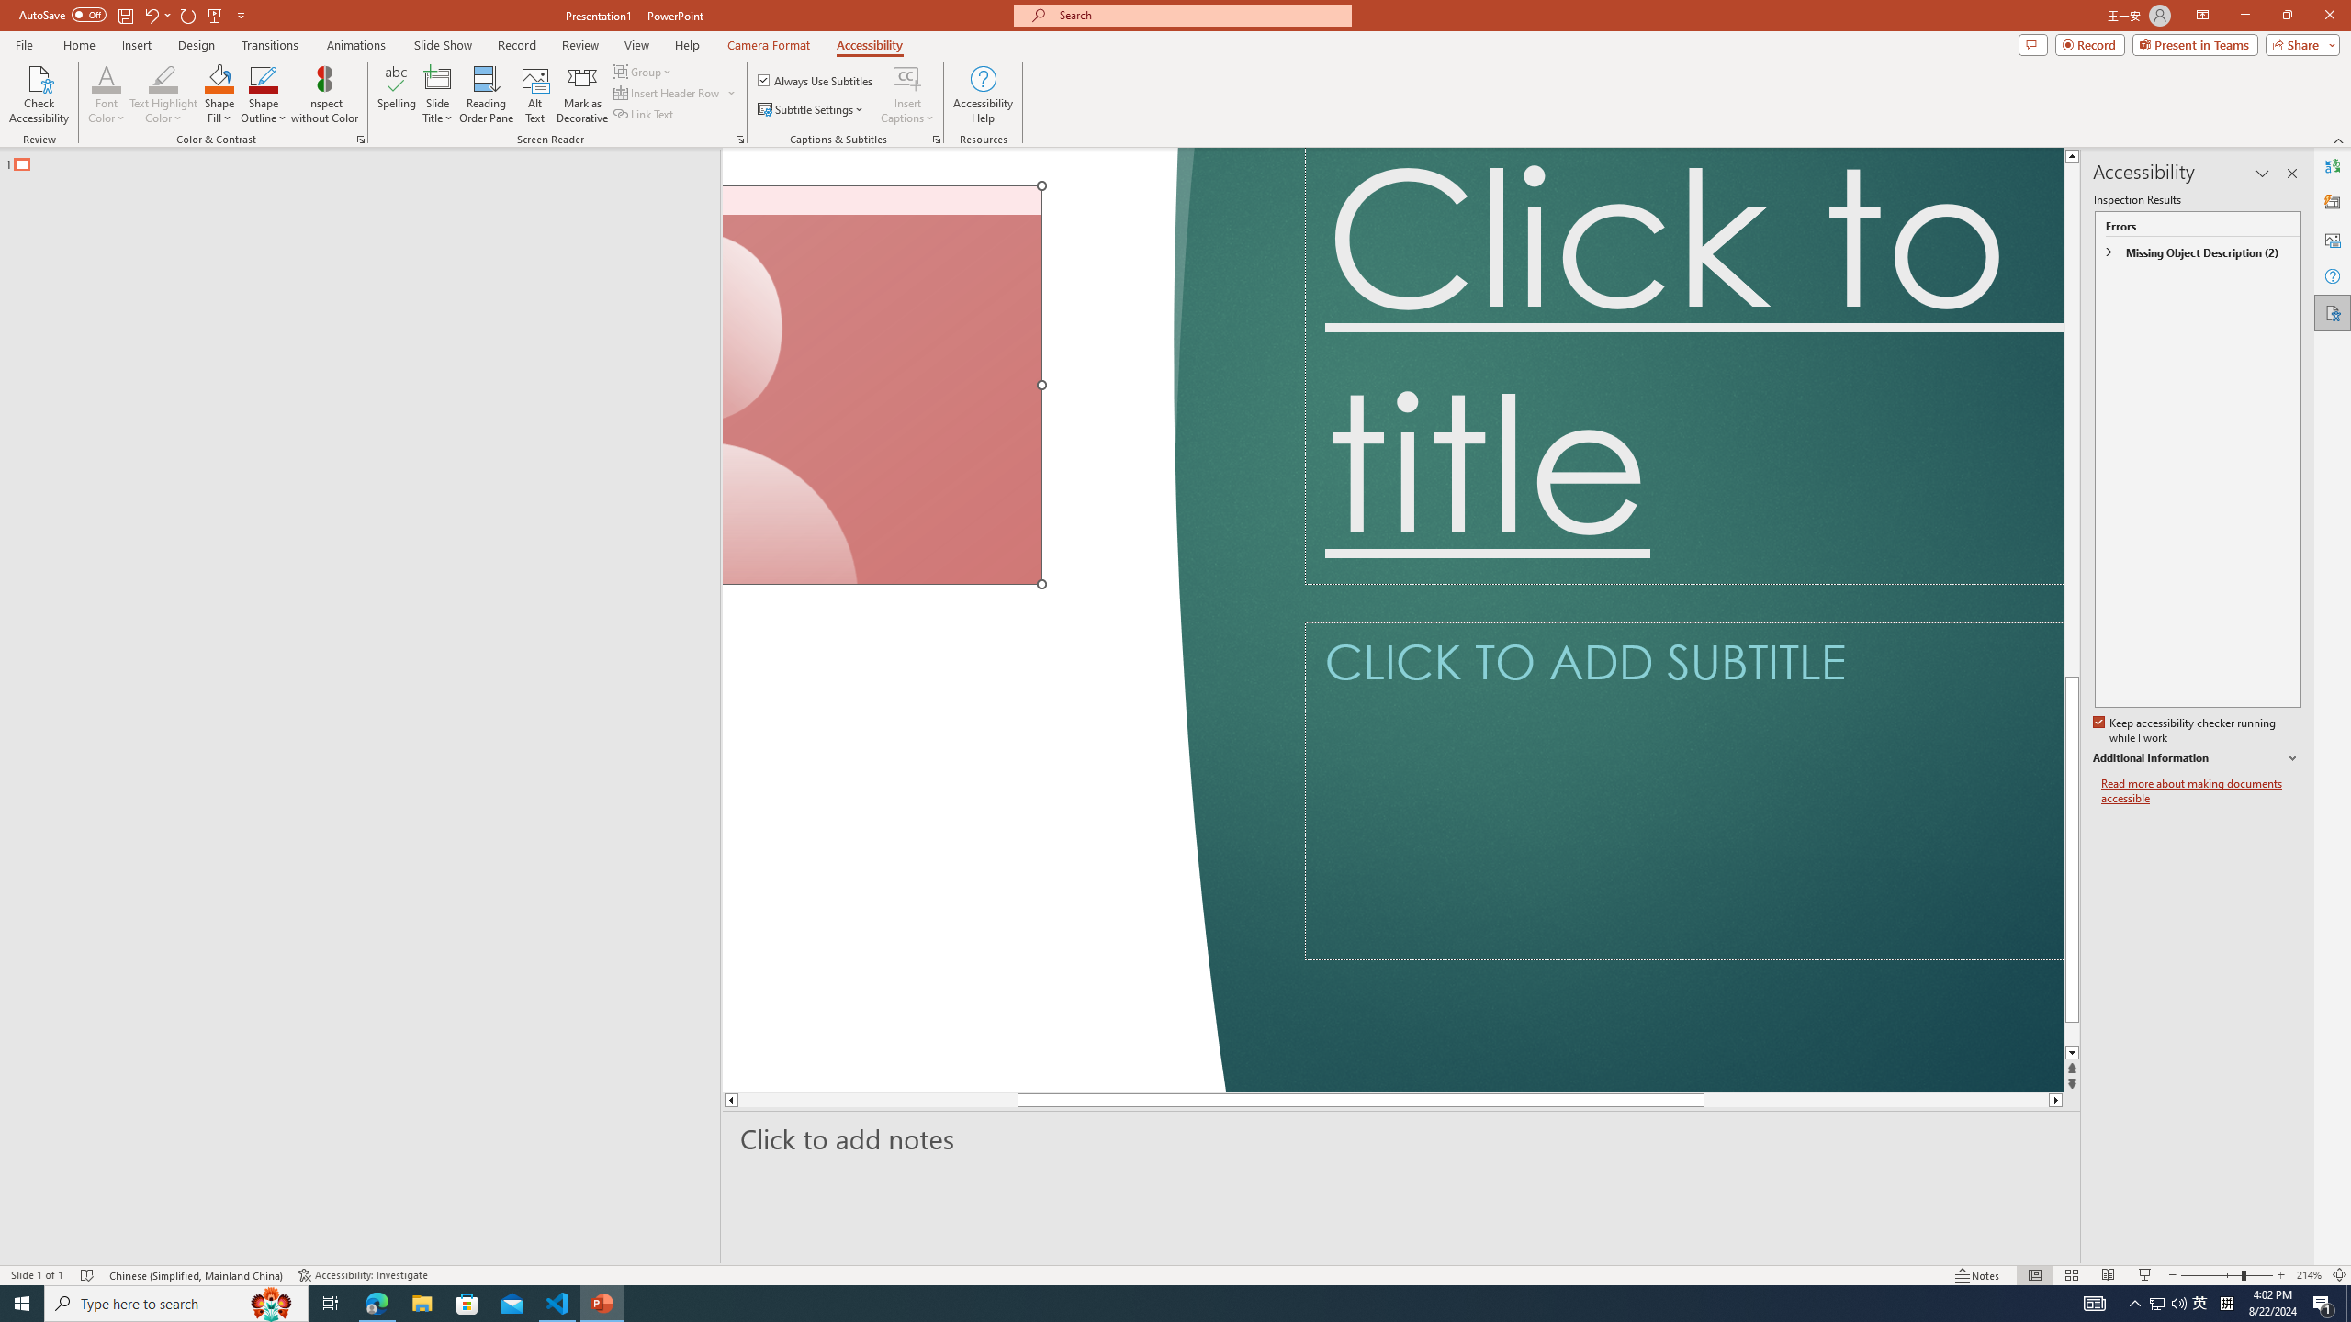 The height and width of the screenshot is (1322, 2351). Describe the element at coordinates (740, 140) in the screenshot. I see `Screen Reader` at that location.